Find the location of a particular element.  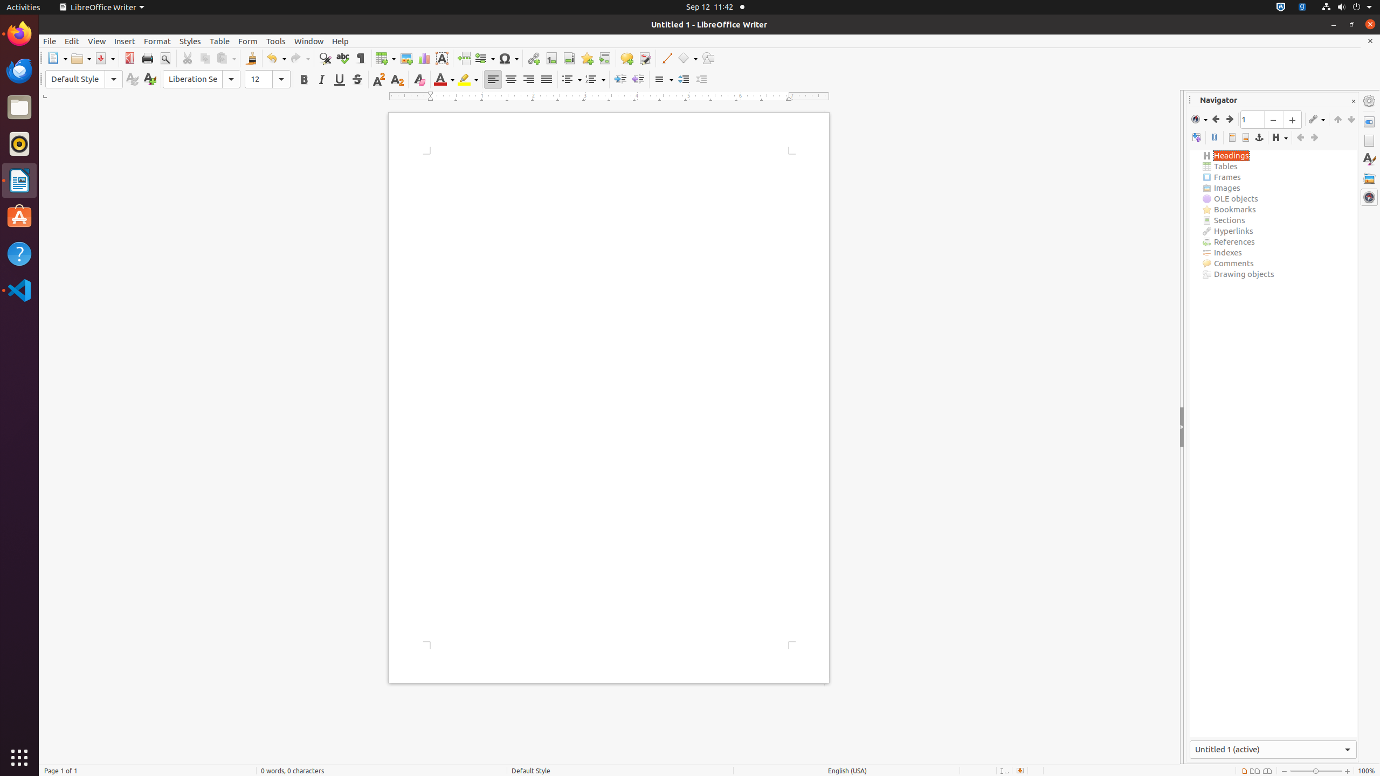

Cross-reference is located at coordinates (605, 58).